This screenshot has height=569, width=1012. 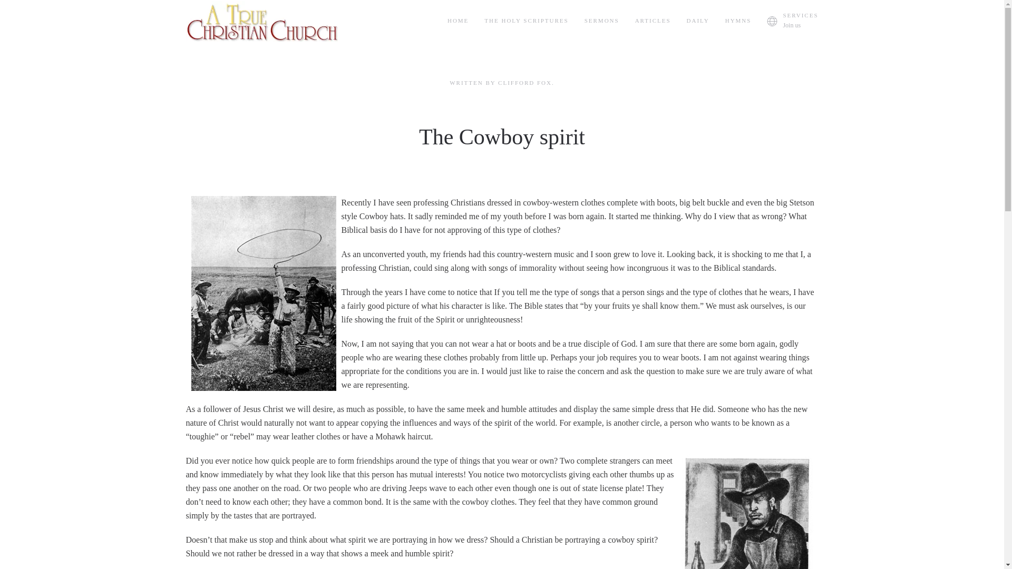 I want to click on SERMONS, so click(x=602, y=21).